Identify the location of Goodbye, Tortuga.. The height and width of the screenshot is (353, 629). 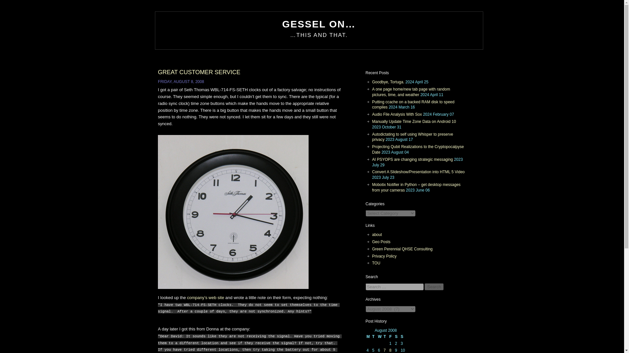
(388, 82).